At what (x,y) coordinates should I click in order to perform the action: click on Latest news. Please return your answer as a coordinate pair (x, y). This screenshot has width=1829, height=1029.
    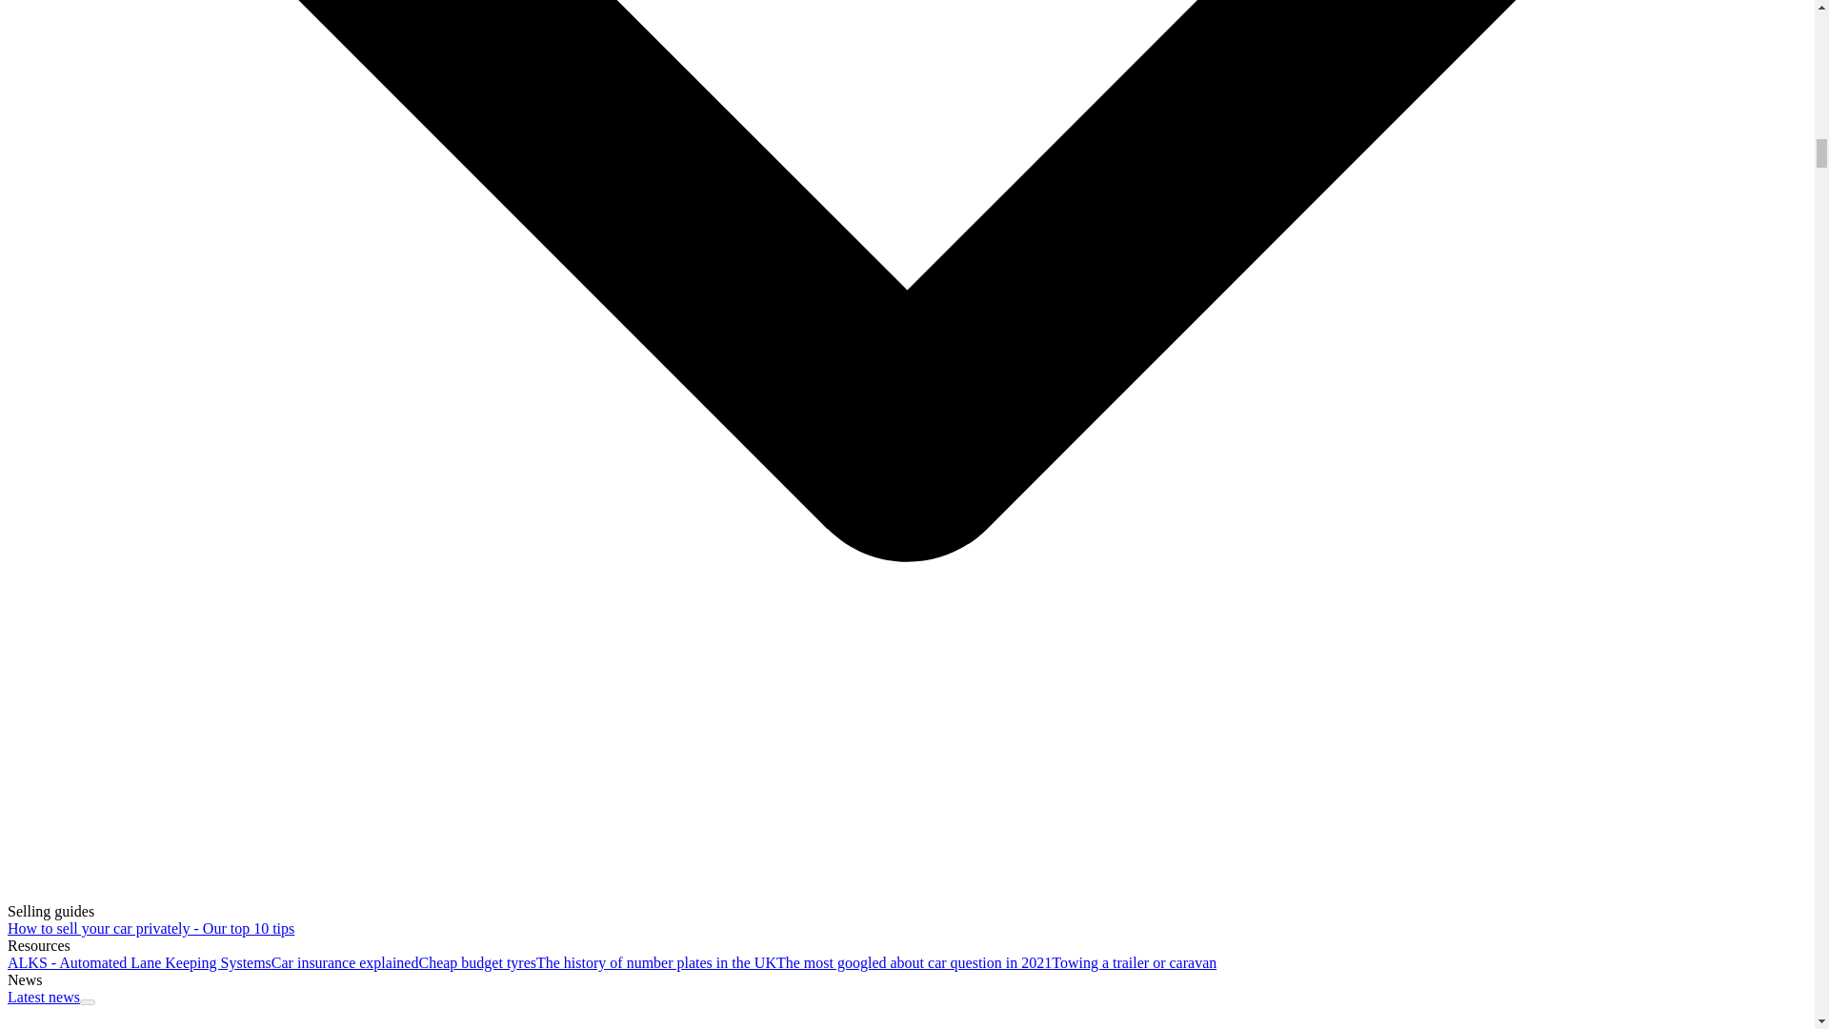
    Looking at the image, I should click on (44, 997).